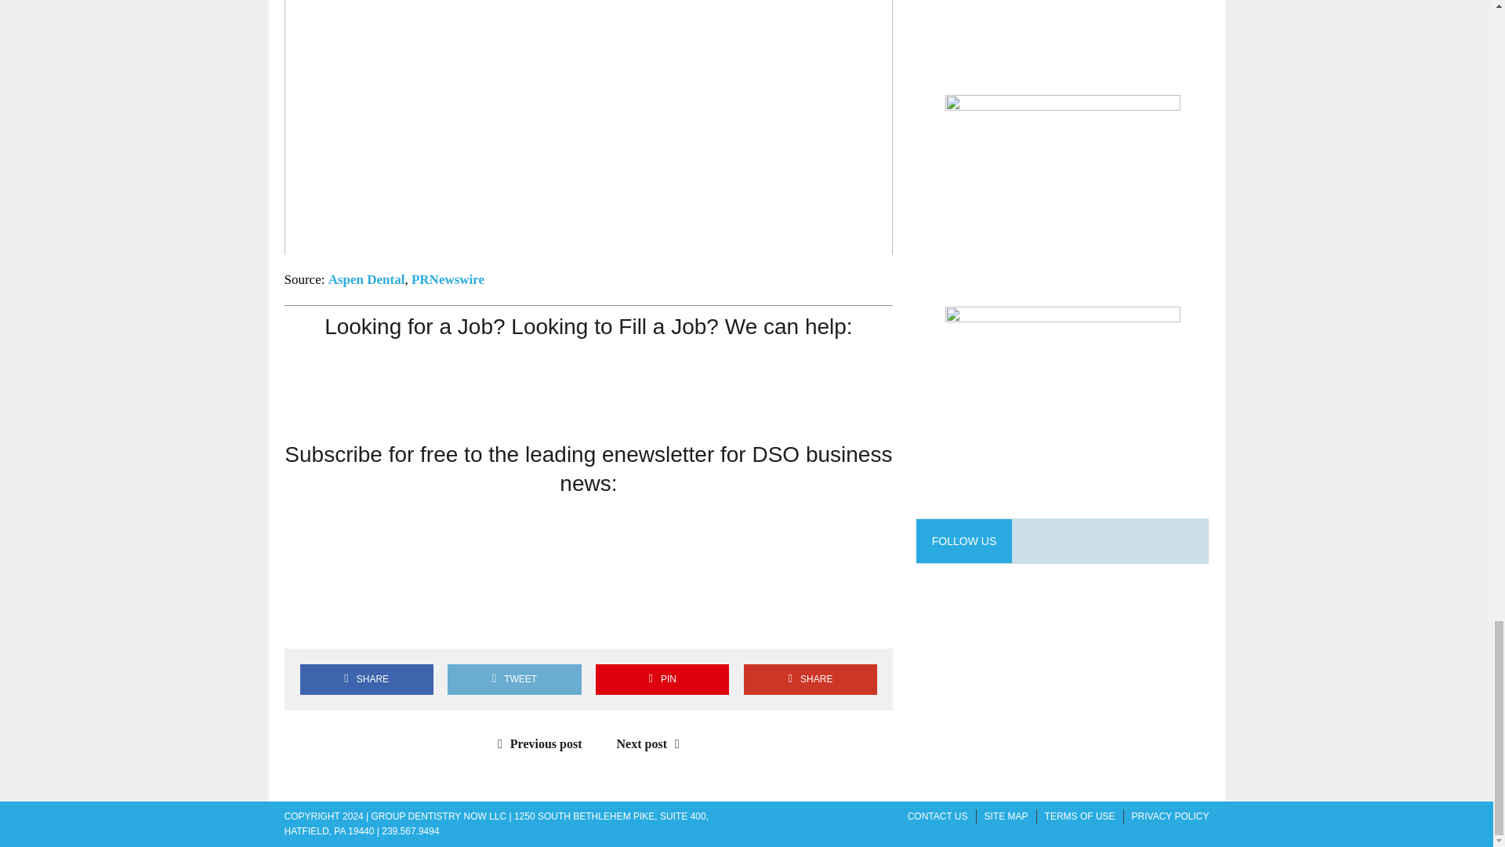 The image size is (1505, 847). Describe the element at coordinates (393, 621) in the screenshot. I see `Share on Linkedin` at that location.